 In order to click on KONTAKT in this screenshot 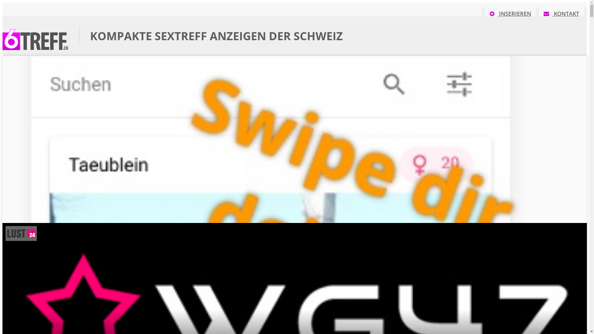, I will do `click(561, 15)`.